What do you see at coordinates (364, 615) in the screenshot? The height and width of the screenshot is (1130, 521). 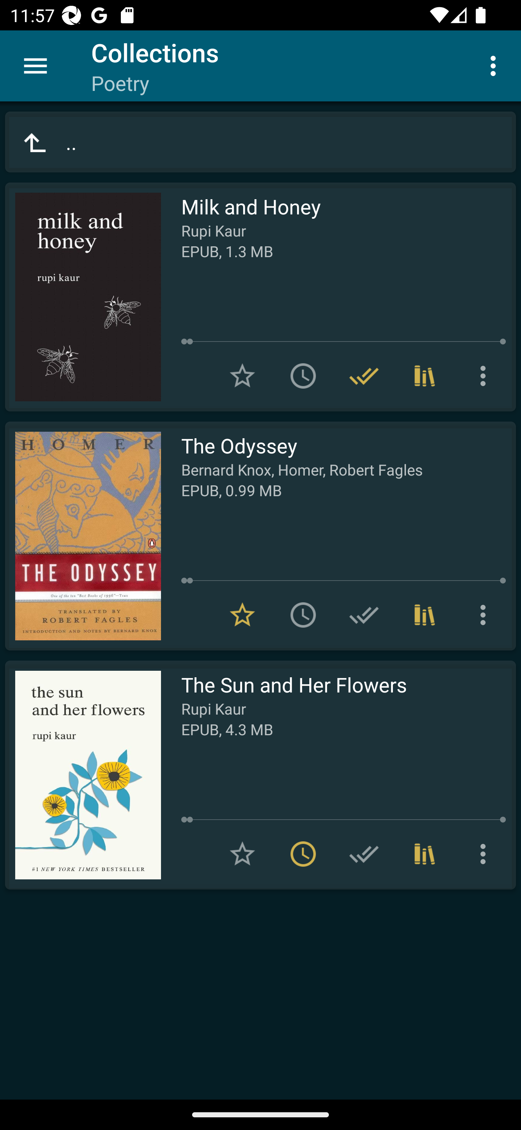 I see `Add to Have read` at bounding box center [364, 615].